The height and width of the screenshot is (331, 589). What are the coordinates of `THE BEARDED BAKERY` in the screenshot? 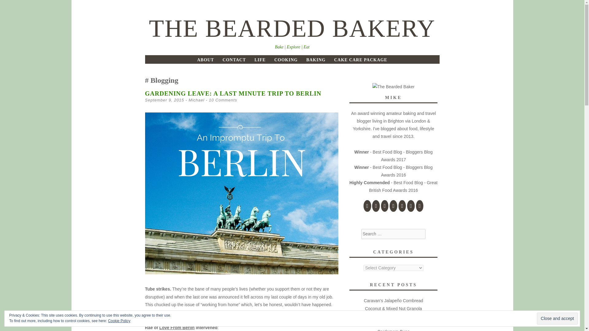 It's located at (292, 28).